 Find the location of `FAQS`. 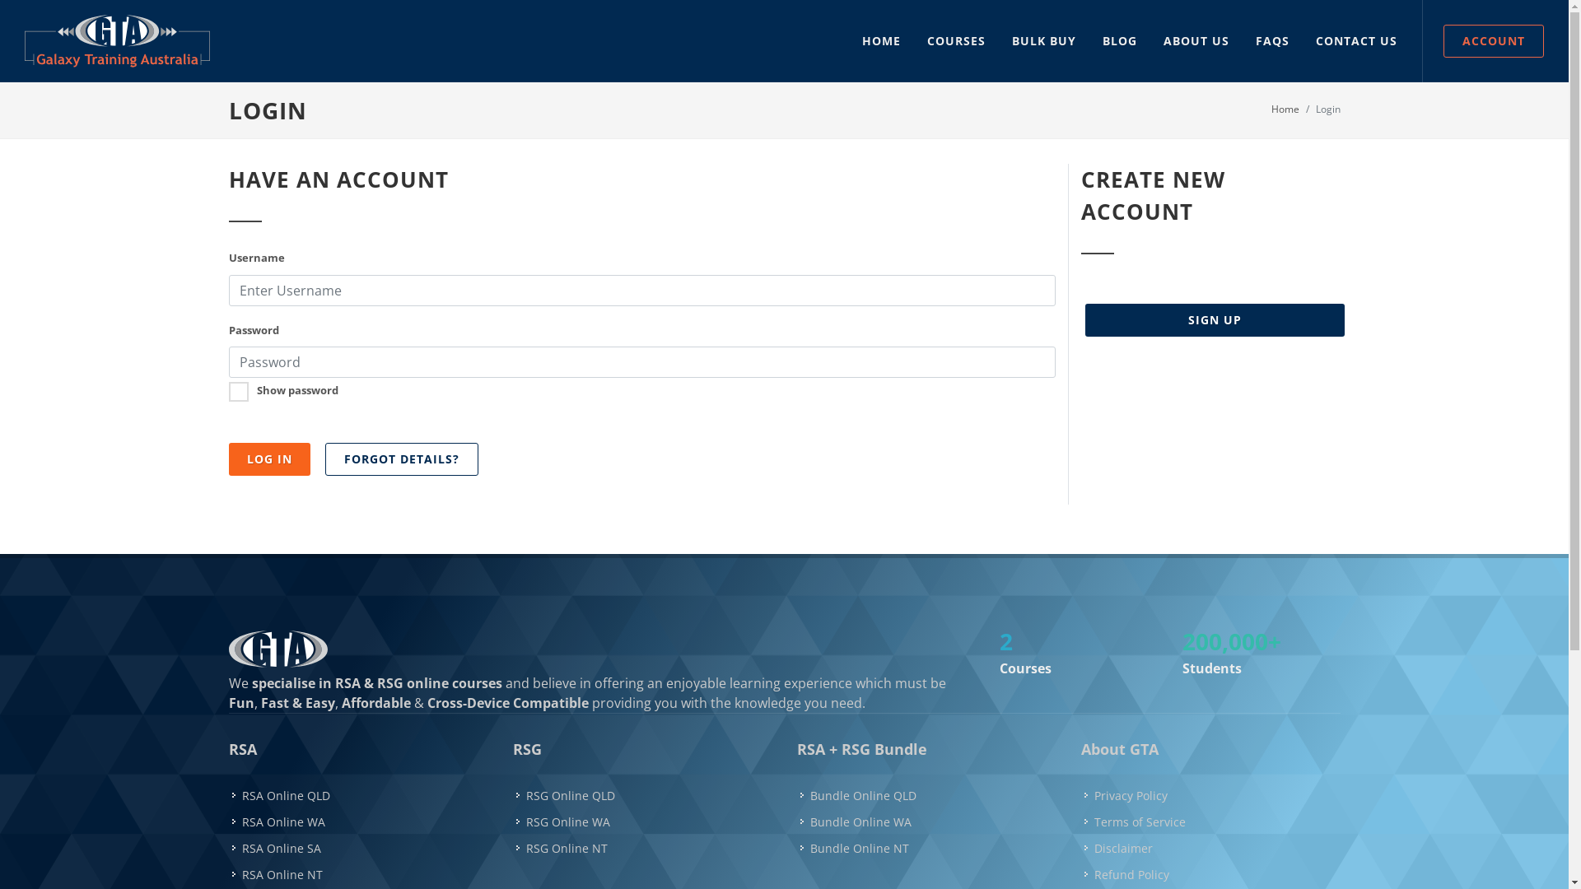

FAQS is located at coordinates (1273, 41).